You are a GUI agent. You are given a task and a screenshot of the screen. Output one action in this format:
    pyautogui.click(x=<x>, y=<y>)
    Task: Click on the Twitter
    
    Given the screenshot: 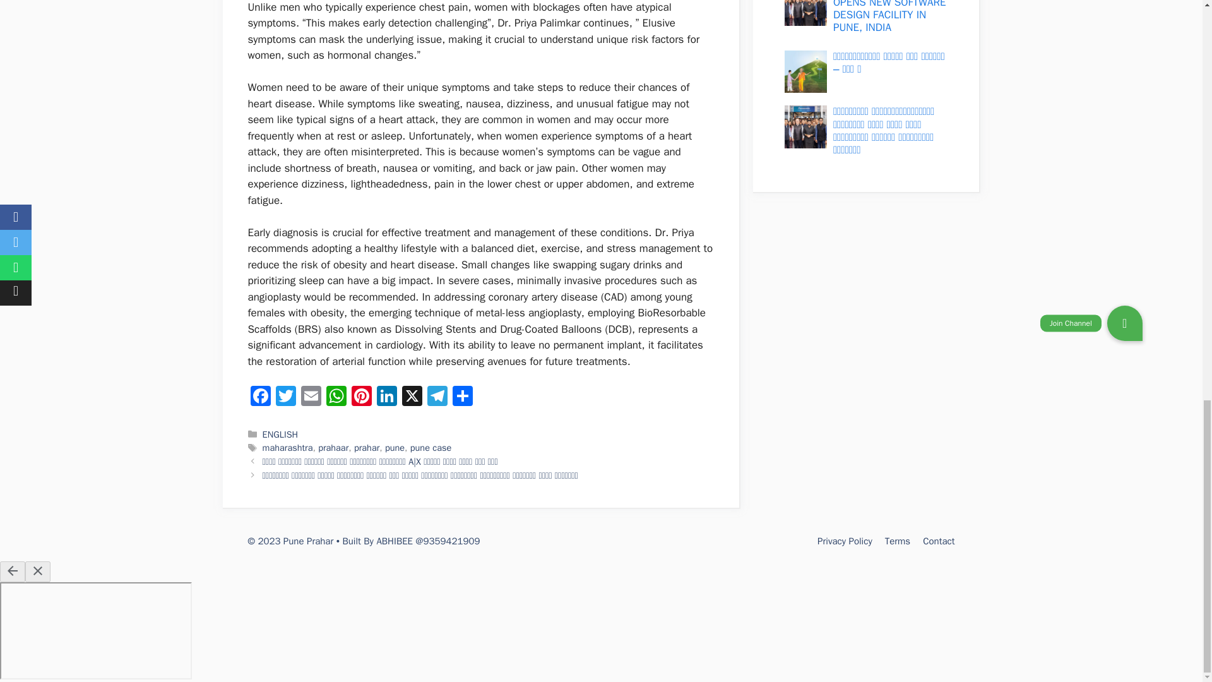 What is the action you would take?
    pyautogui.click(x=285, y=398)
    